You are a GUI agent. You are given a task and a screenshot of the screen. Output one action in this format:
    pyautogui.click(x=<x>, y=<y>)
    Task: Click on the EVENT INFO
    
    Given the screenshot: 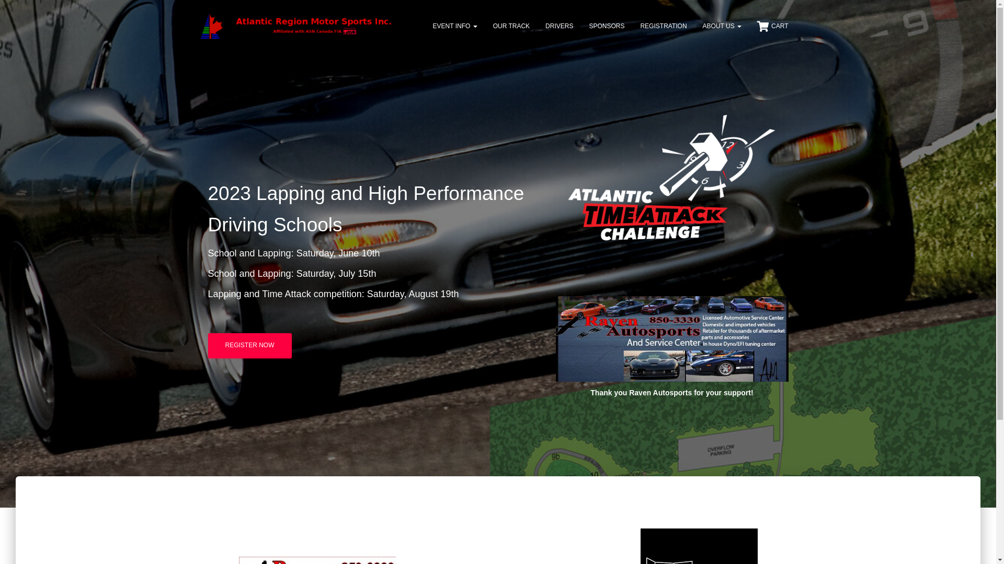 What is the action you would take?
    pyautogui.click(x=455, y=26)
    